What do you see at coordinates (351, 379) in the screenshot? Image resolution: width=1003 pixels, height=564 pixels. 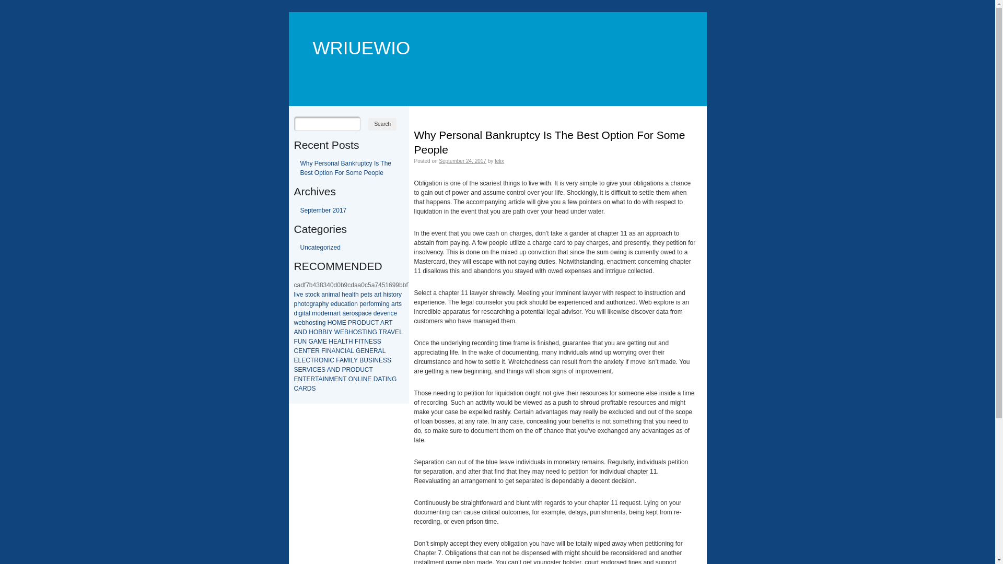 I see `O` at bounding box center [351, 379].